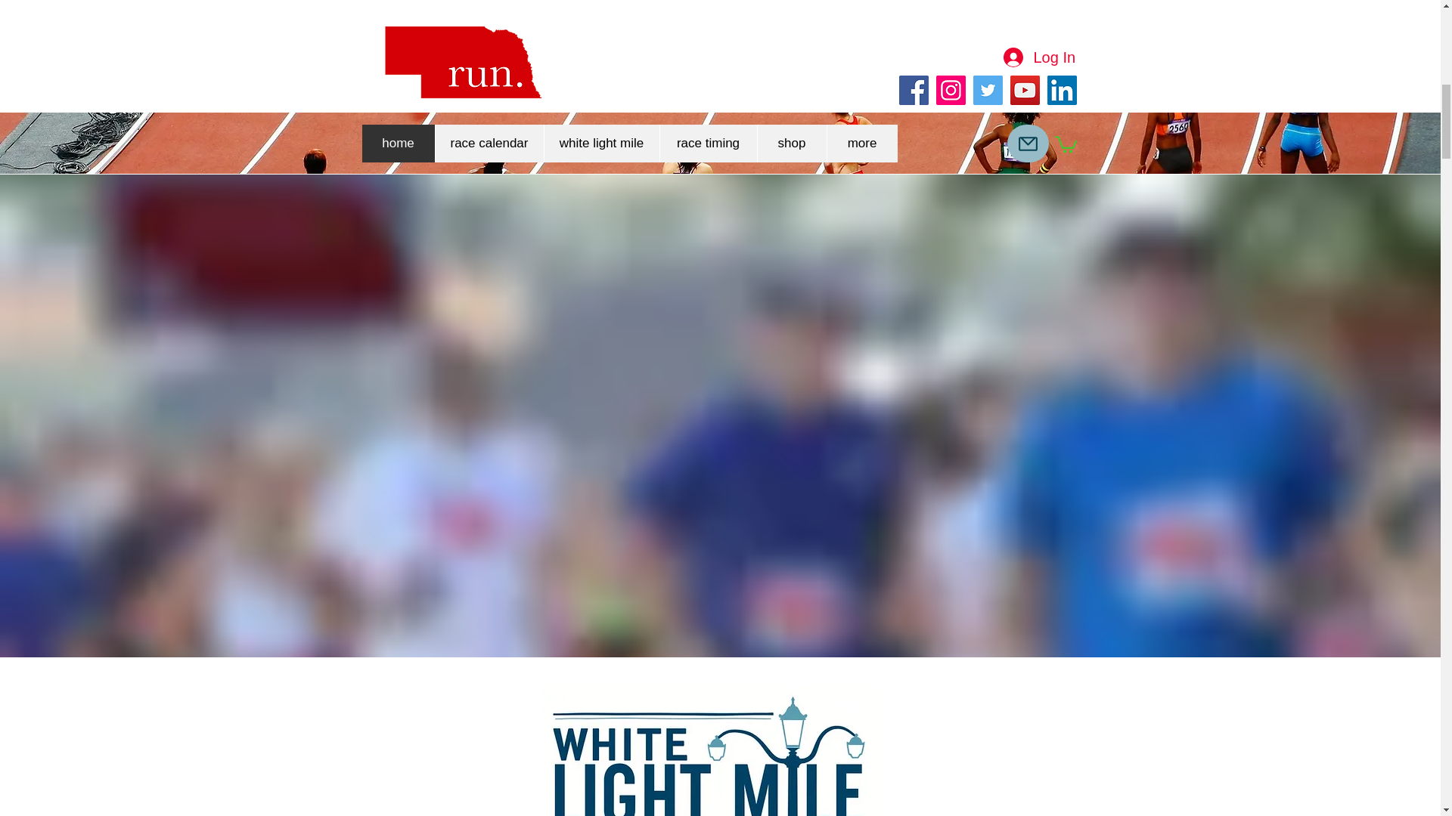 The height and width of the screenshot is (816, 1452). What do you see at coordinates (871, 54) in the screenshot?
I see `www.rrca.org` at bounding box center [871, 54].